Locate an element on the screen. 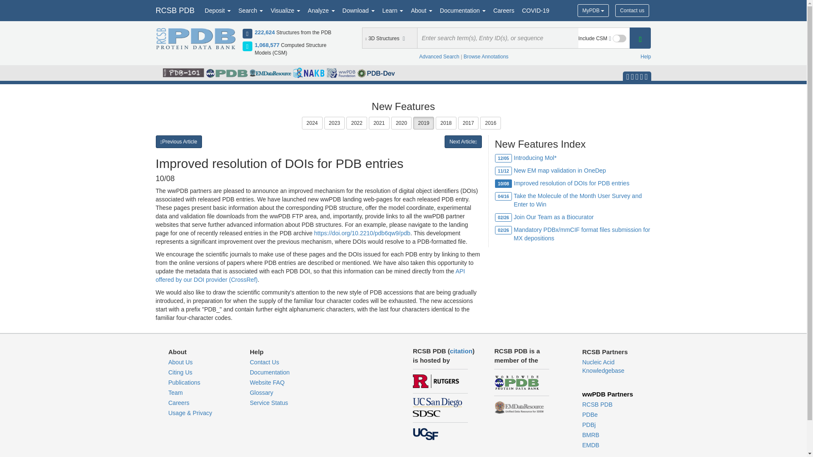  MyPDB is located at coordinates (593, 10).